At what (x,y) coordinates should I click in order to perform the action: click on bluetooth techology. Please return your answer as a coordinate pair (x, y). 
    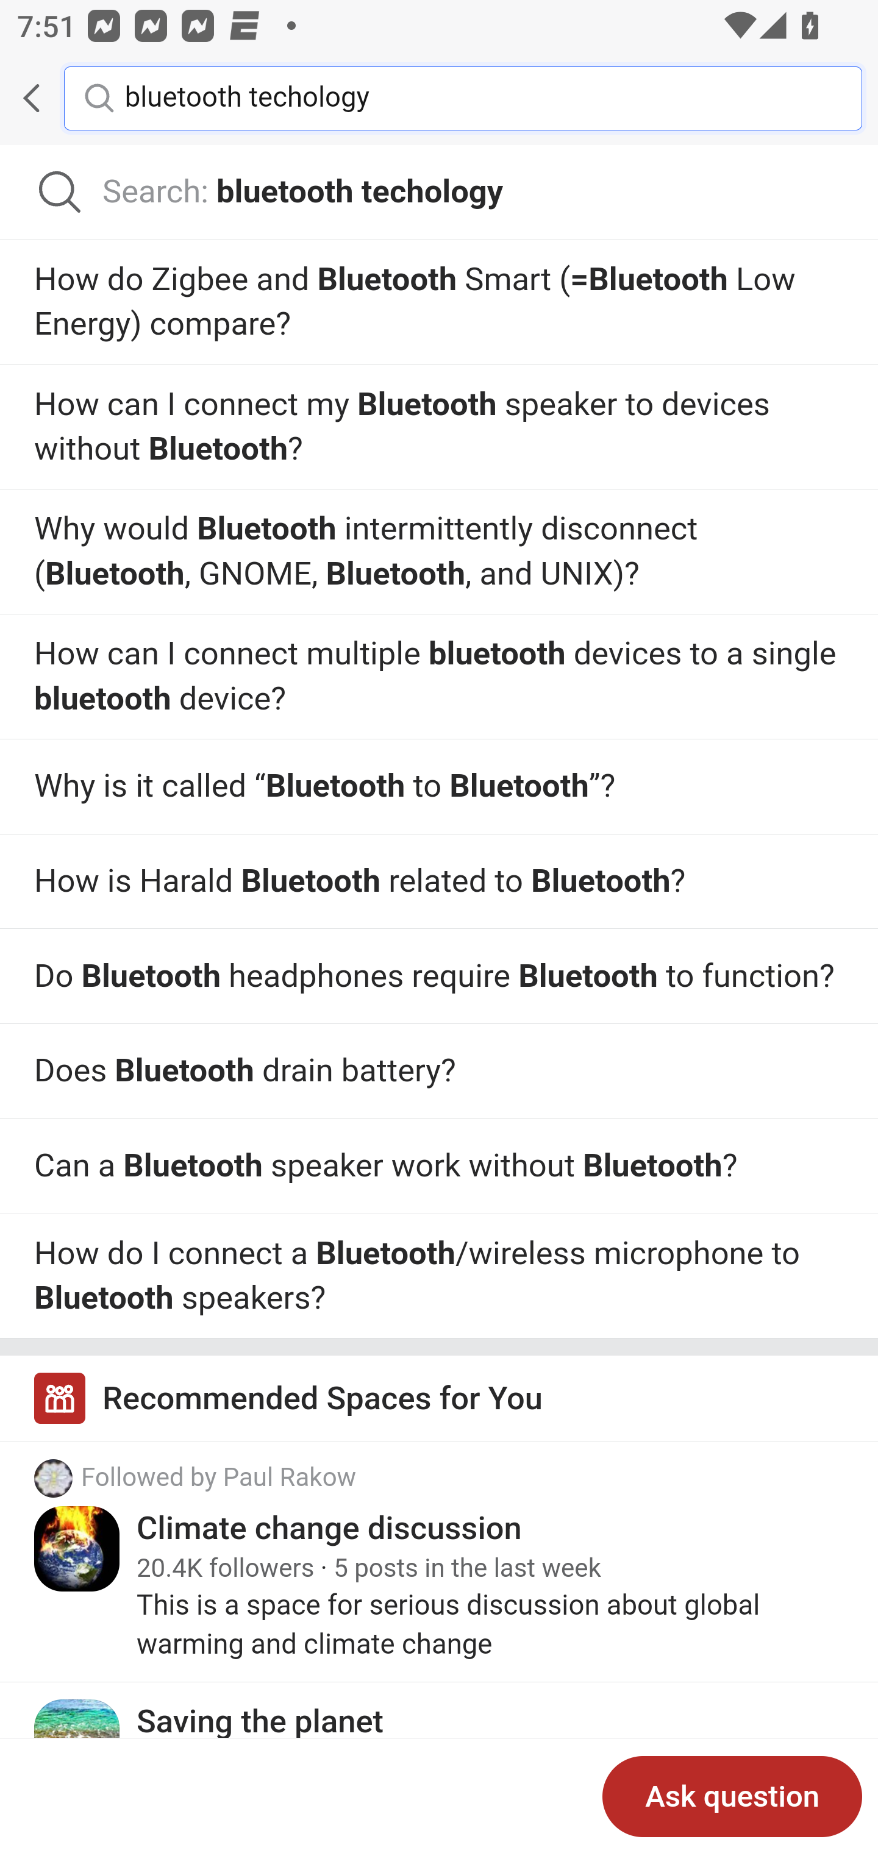
    Looking at the image, I should click on (476, 97).